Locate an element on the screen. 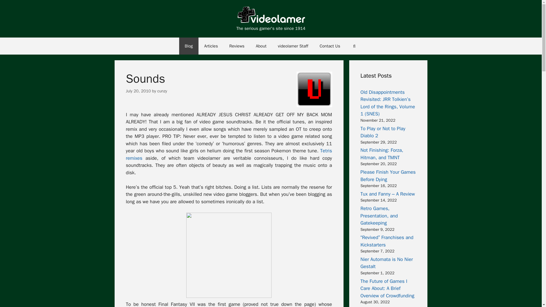  videolamer is located at coordinates (270, 15).